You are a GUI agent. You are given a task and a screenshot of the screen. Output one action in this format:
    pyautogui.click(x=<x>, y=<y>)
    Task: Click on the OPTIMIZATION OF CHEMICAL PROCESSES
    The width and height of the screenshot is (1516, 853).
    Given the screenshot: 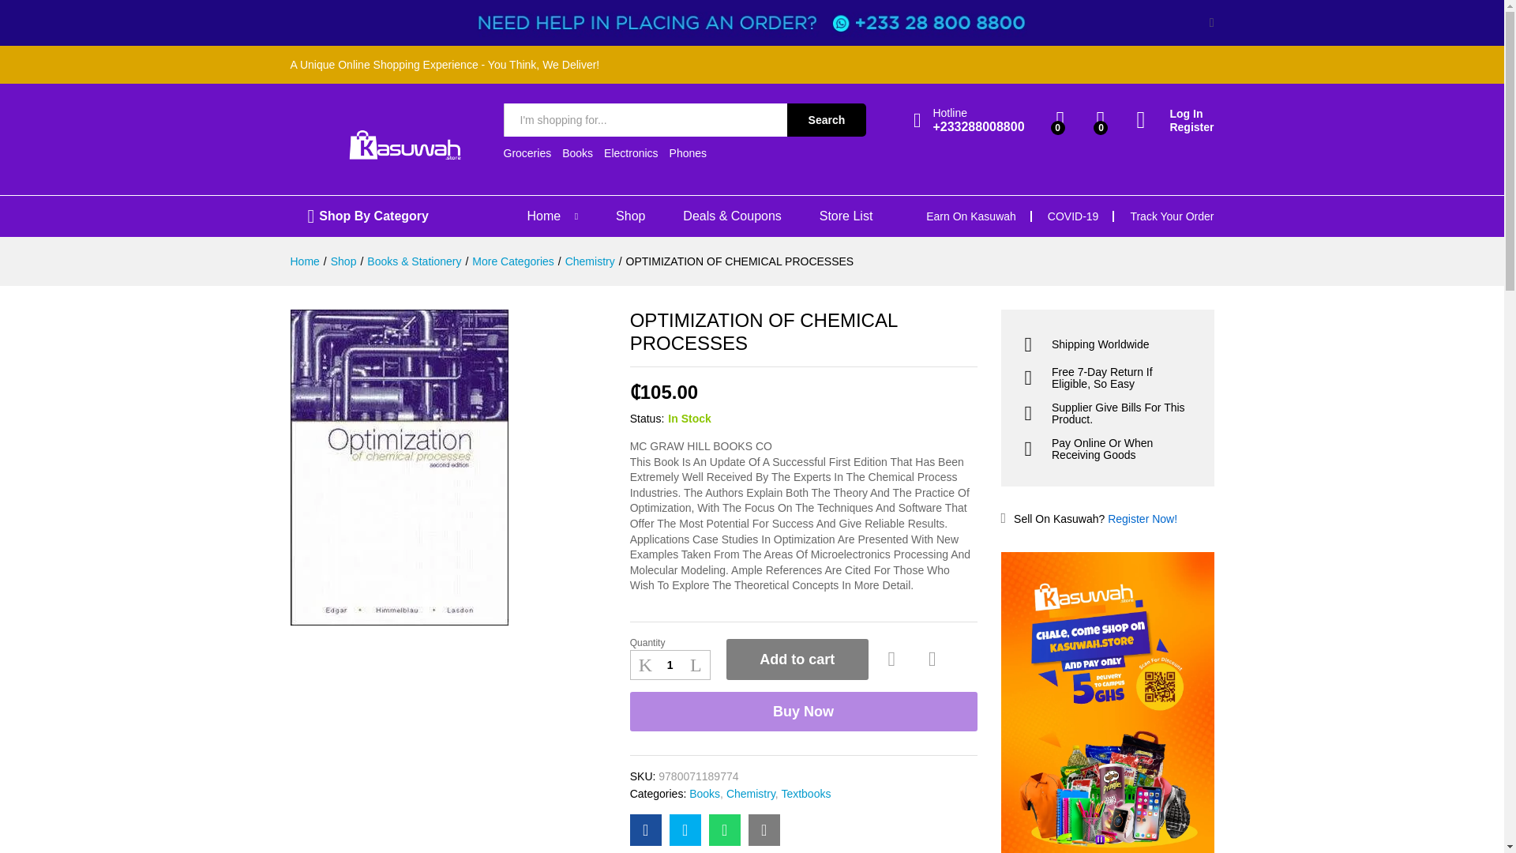 What is the action you would take?
    pyautogui.click(x=646, y=830)
    